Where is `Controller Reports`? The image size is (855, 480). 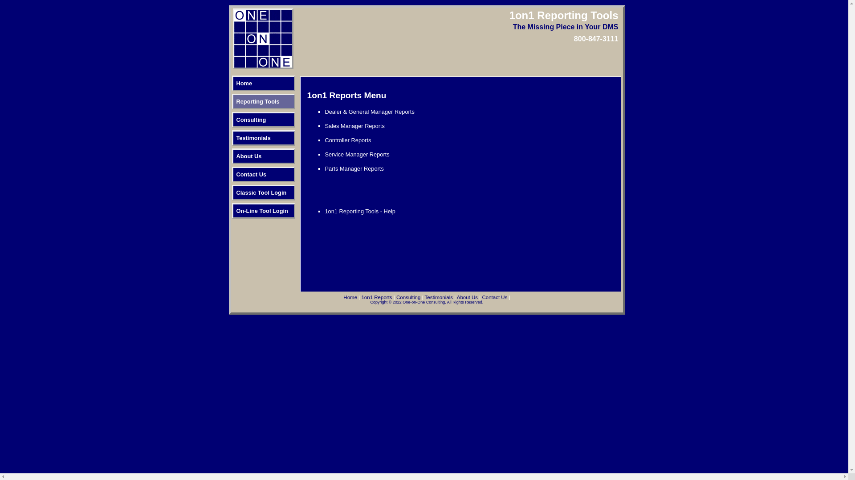
Controller Reports is located at coordinates (348, 140).